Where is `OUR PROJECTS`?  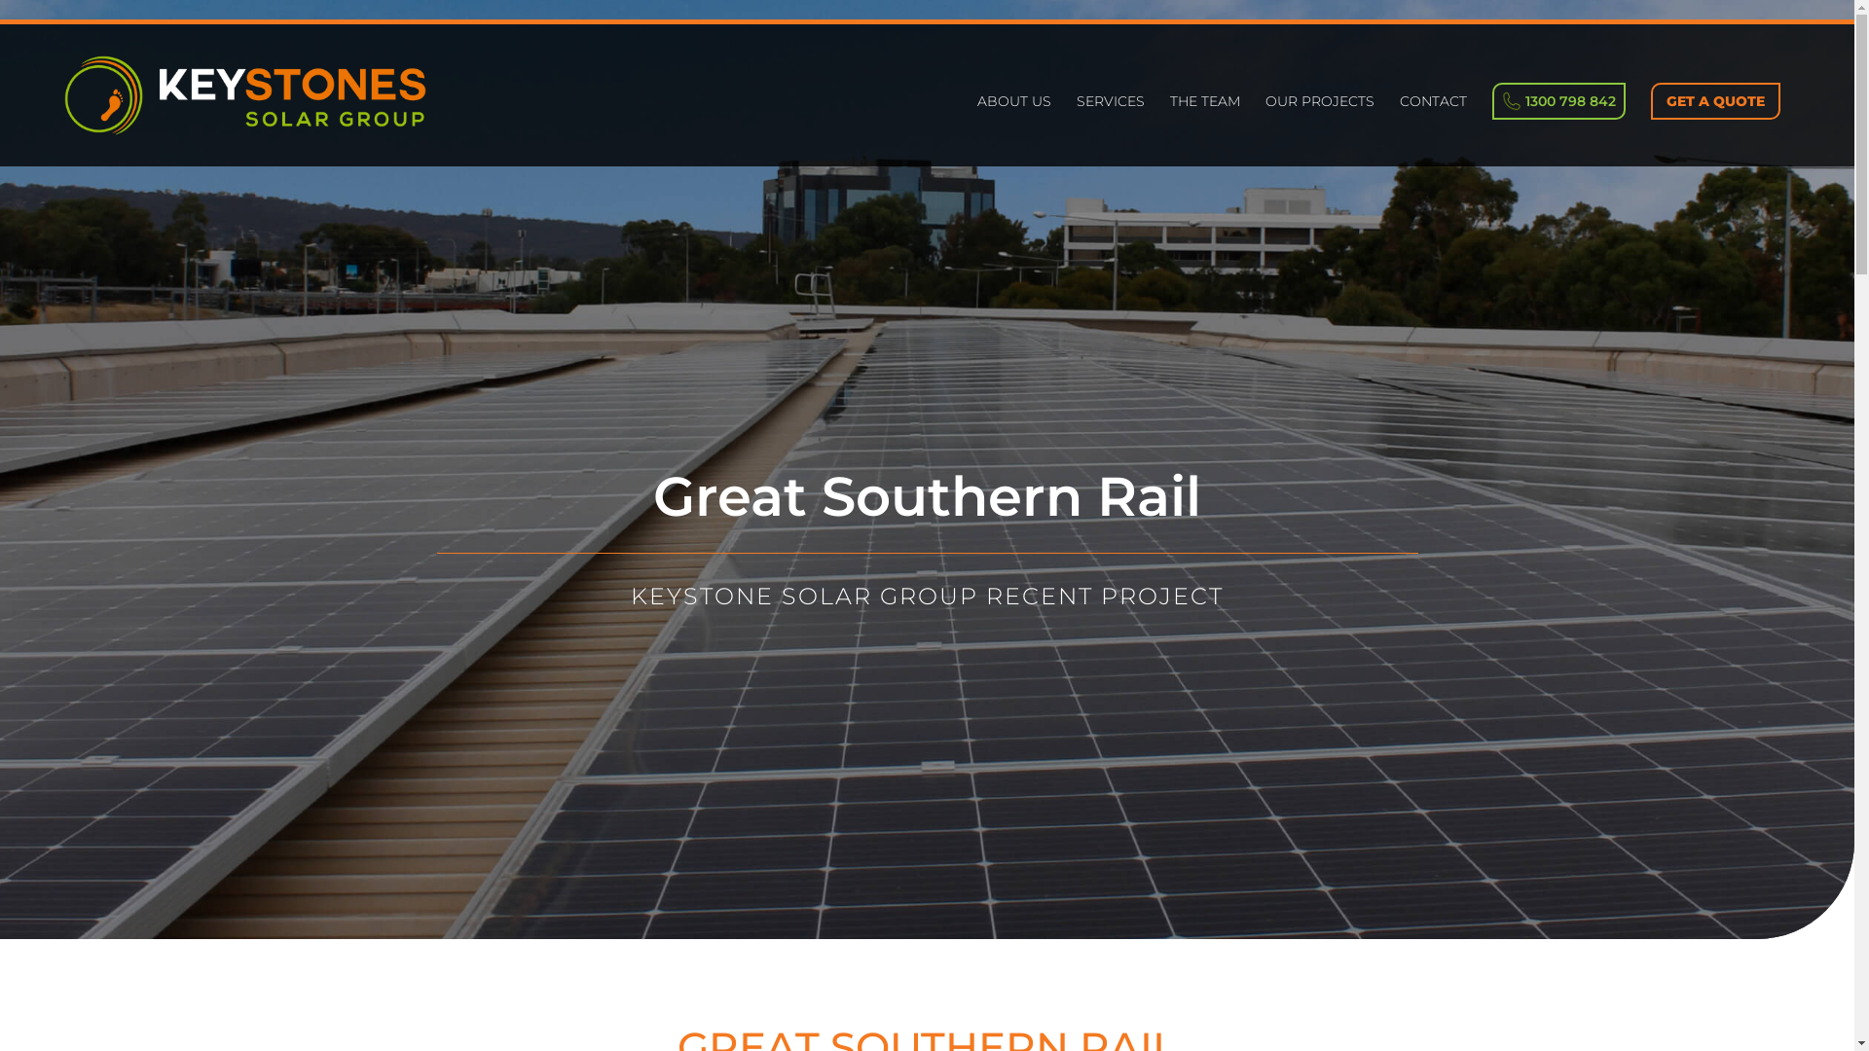
OUR PROJECTS is located at coordinates (1320, 130).